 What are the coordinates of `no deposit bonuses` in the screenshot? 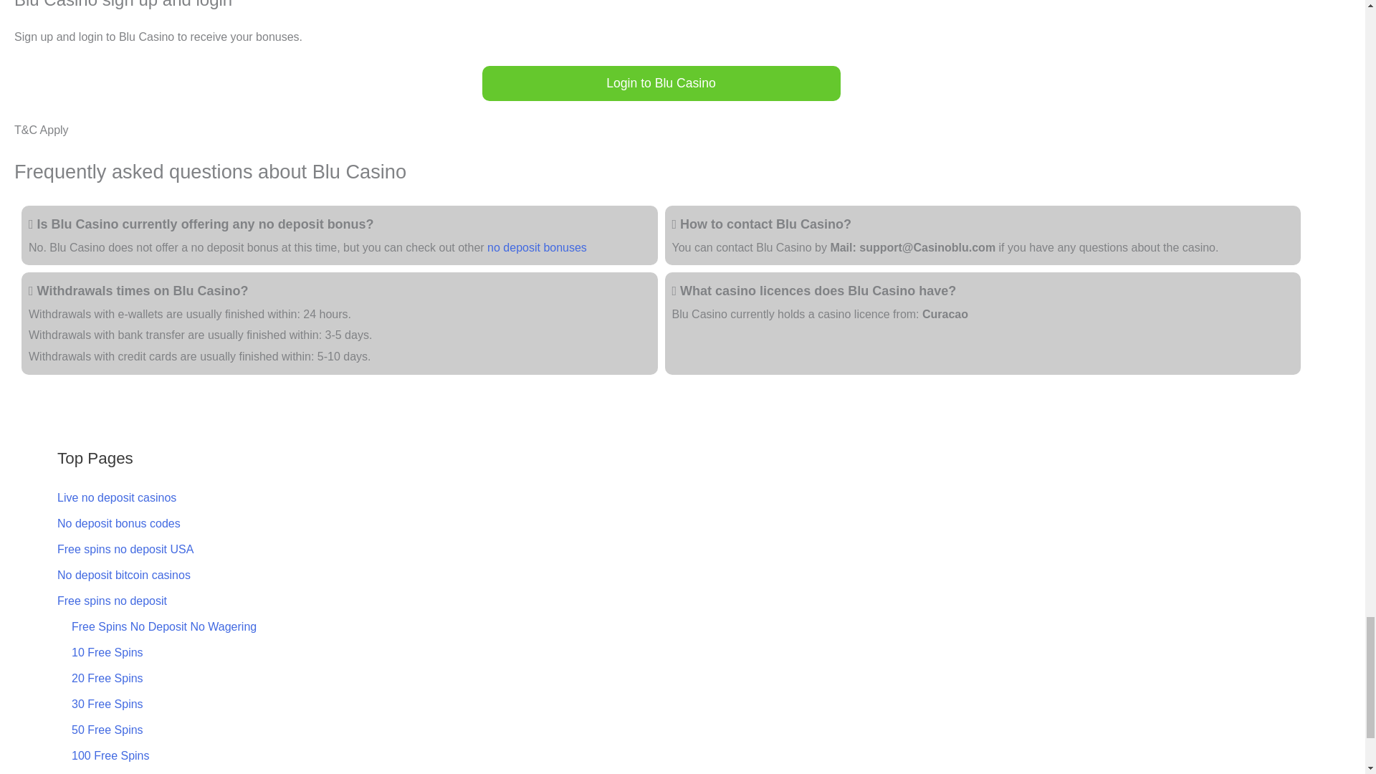 It's located at (537, 247).